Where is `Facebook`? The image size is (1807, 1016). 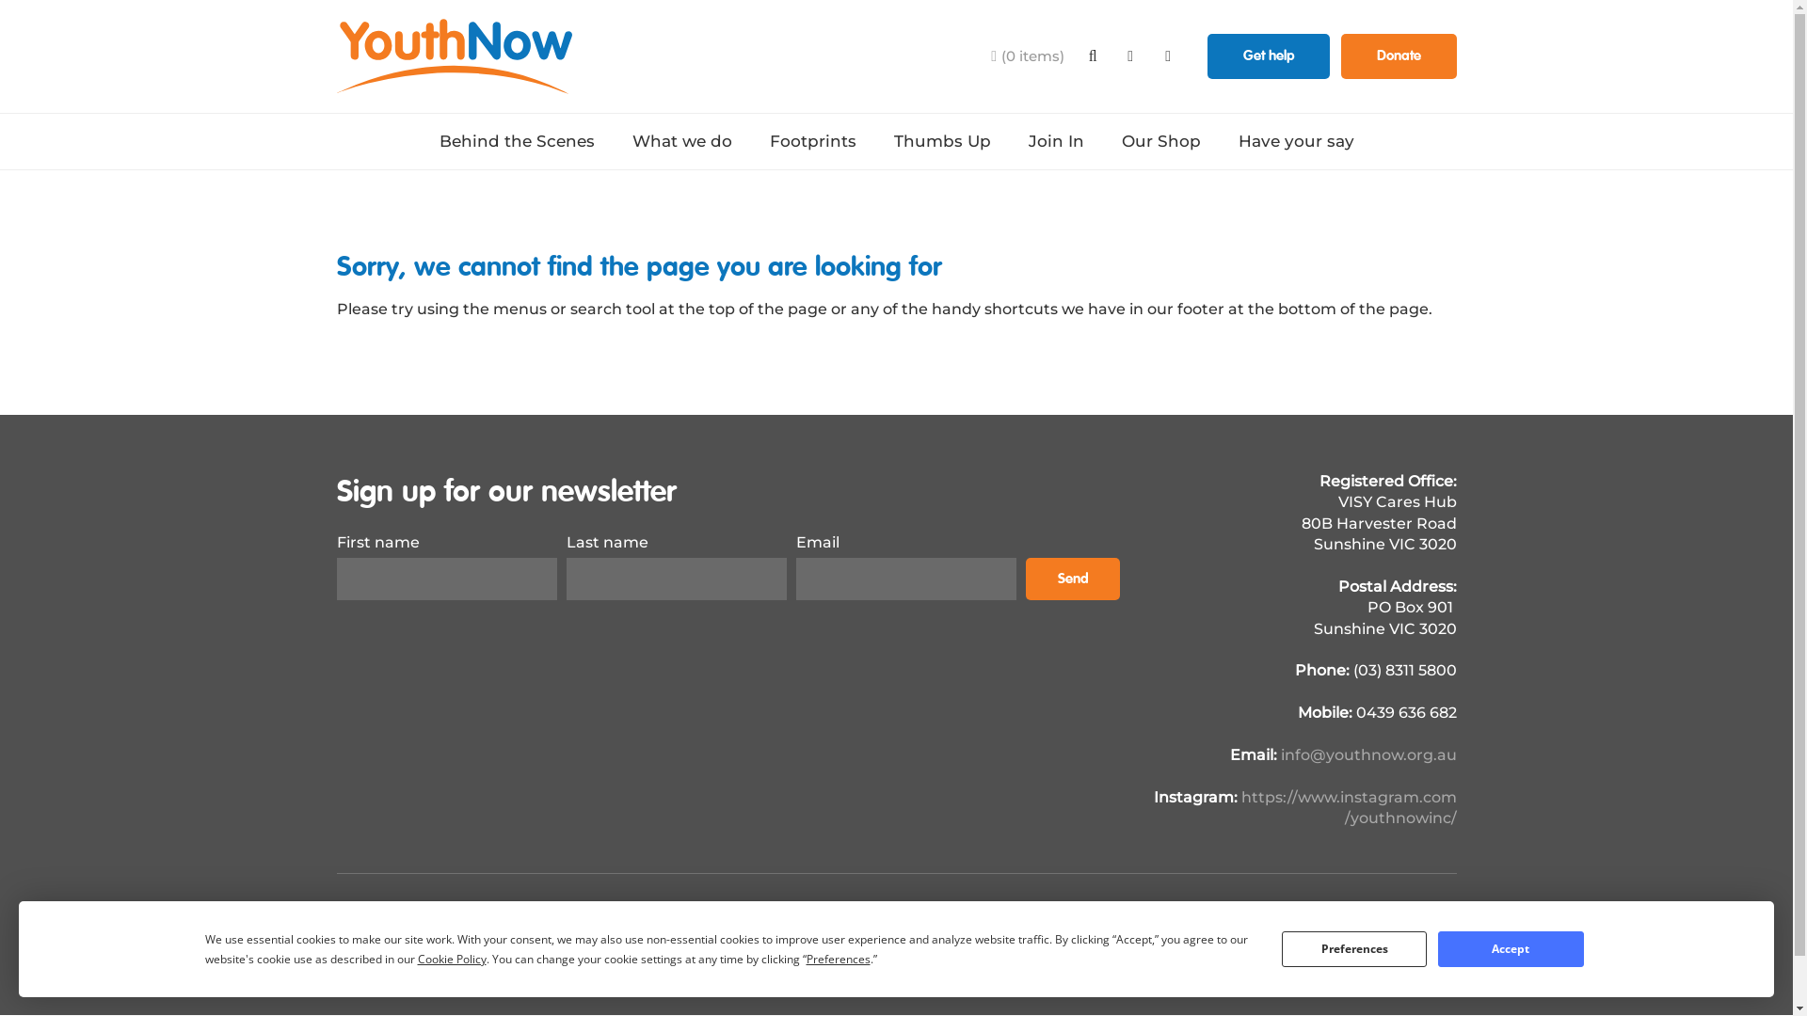 Facebook is located at coordinates (1410, 913).